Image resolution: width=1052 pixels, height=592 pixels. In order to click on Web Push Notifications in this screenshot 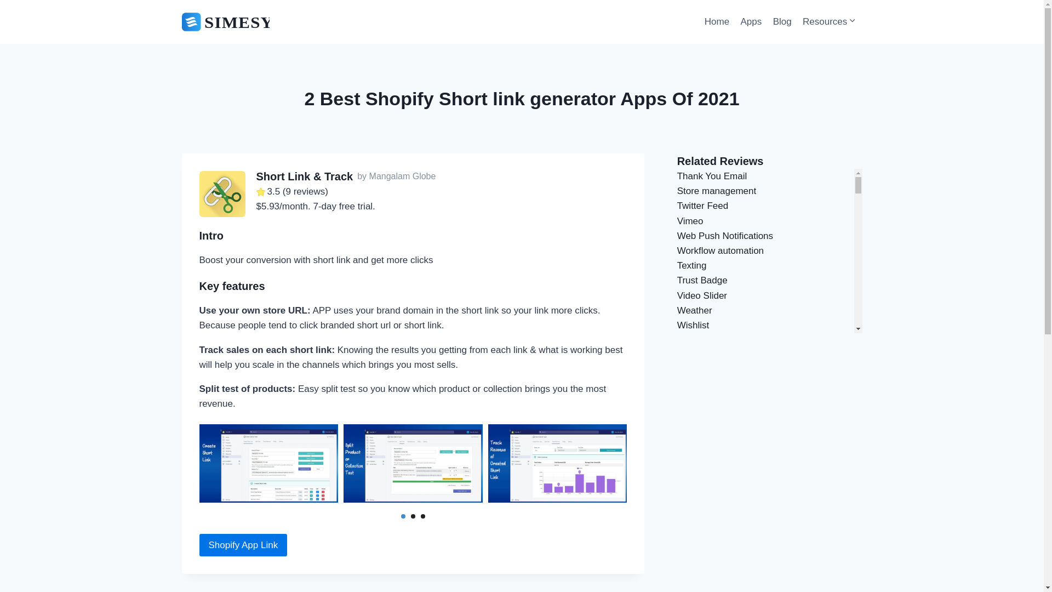, I will do `click(725, 236)`.